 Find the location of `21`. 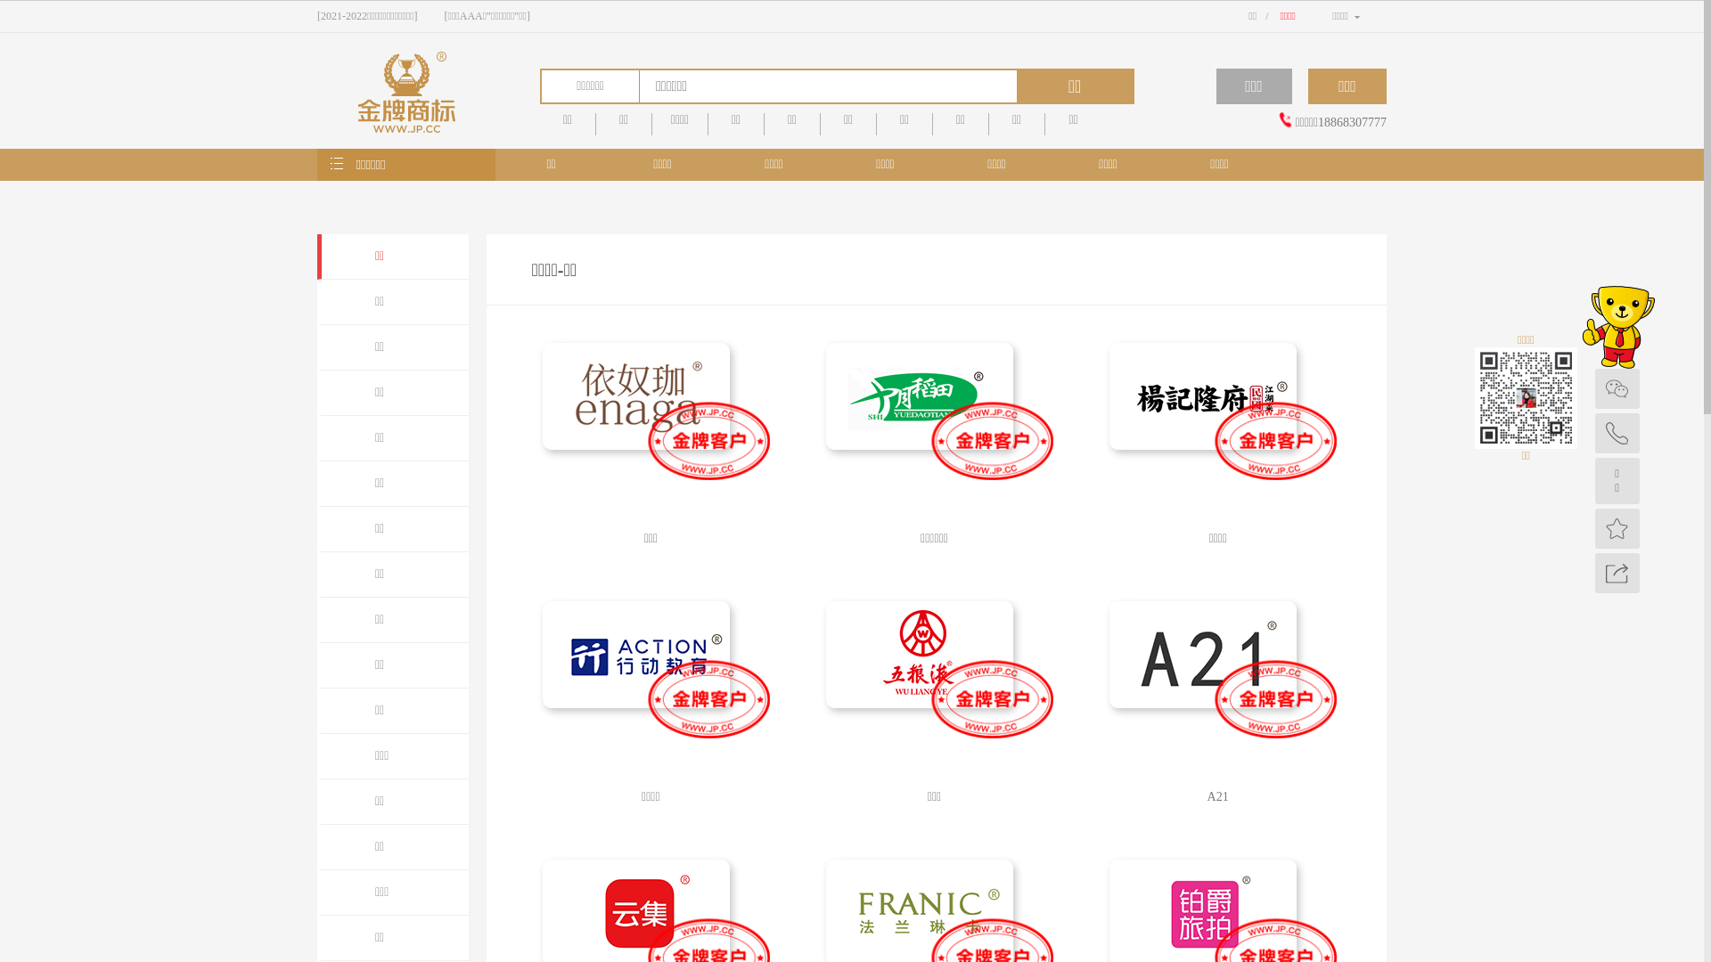

21 is located at coordinates (948, 184).